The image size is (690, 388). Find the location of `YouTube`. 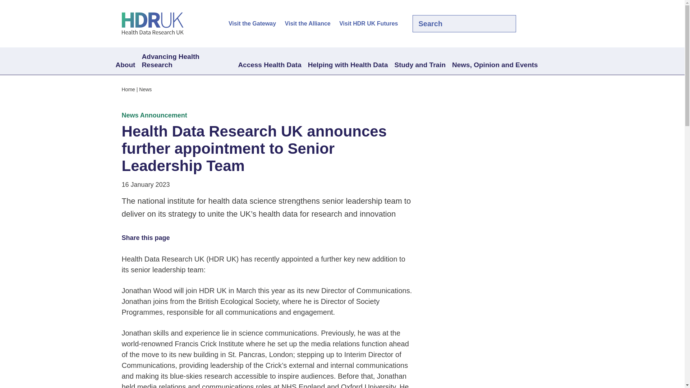

YouTube is located at coordinates (558, 24).